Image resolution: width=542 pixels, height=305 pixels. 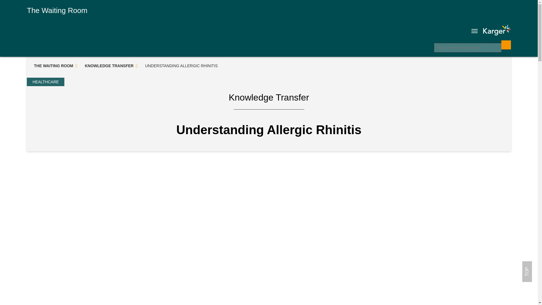 I want to click on UNDERSTANDING ALLERGIC RHINITIS, so click(x=181, y=66).